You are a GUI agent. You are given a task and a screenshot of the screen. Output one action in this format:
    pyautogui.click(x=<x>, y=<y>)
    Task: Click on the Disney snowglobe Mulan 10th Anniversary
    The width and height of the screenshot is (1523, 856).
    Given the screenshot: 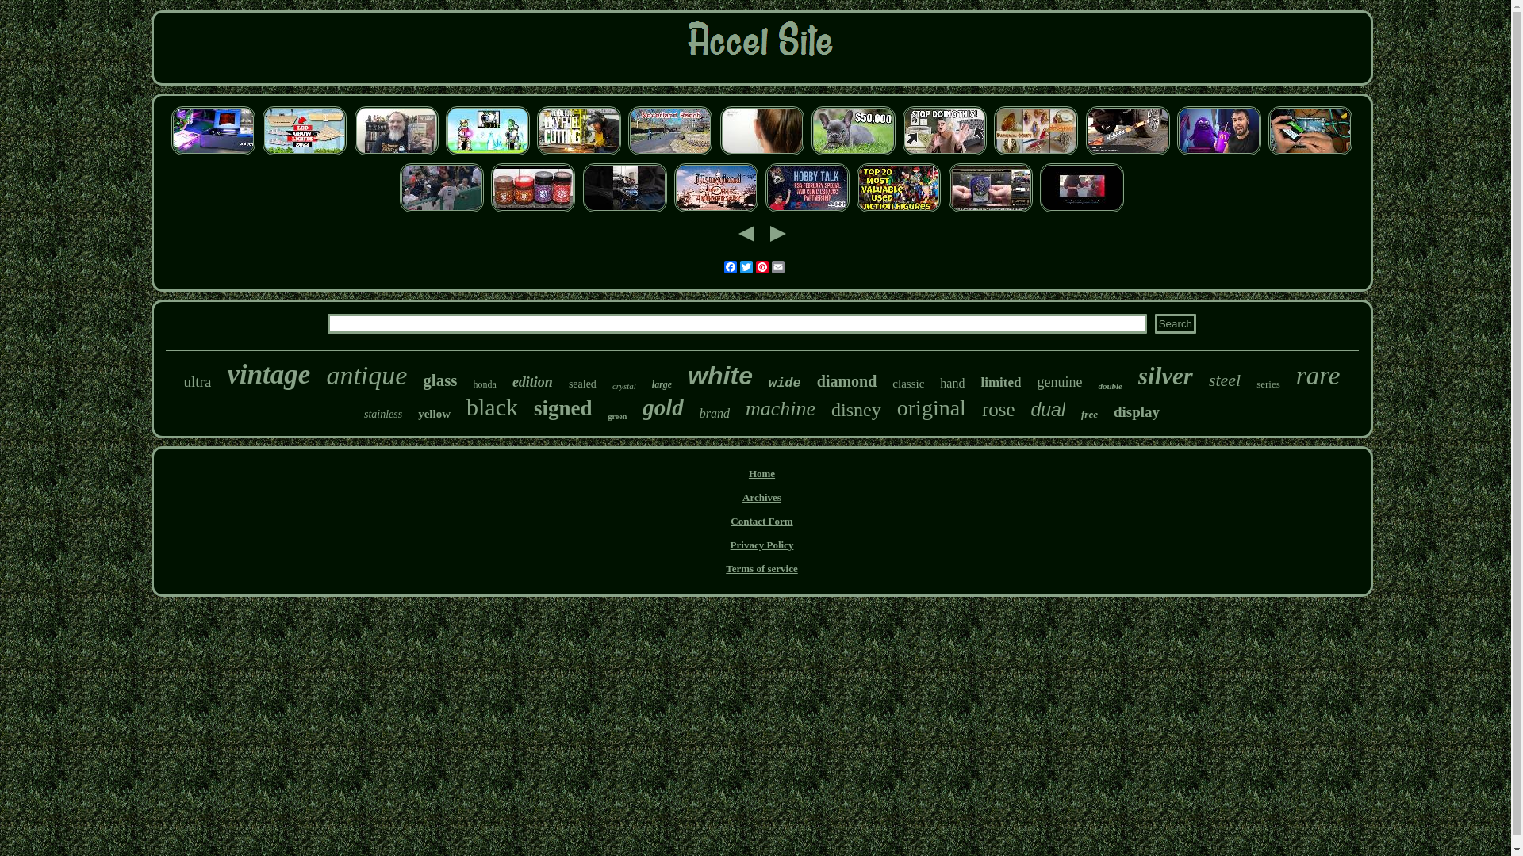 What is the action you would take?
    pyautogui.click(x=716, y=211)
    